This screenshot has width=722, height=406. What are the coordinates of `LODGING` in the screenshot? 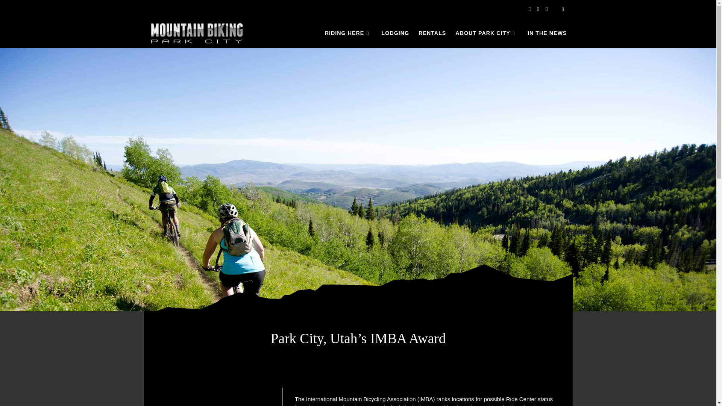 It's located at (395, 33).